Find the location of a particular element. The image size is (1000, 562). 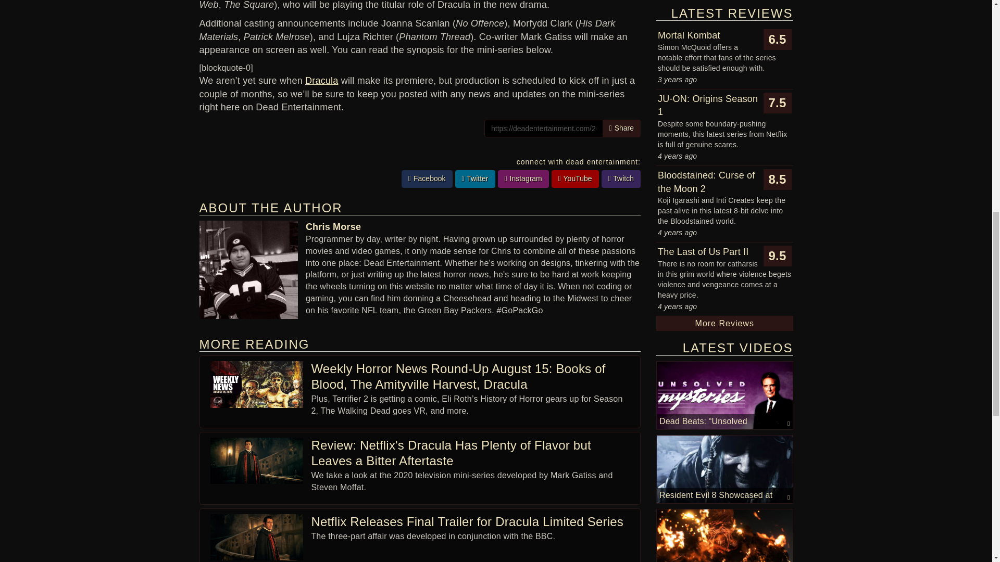

Facebook is located at coordinates (427, 179).